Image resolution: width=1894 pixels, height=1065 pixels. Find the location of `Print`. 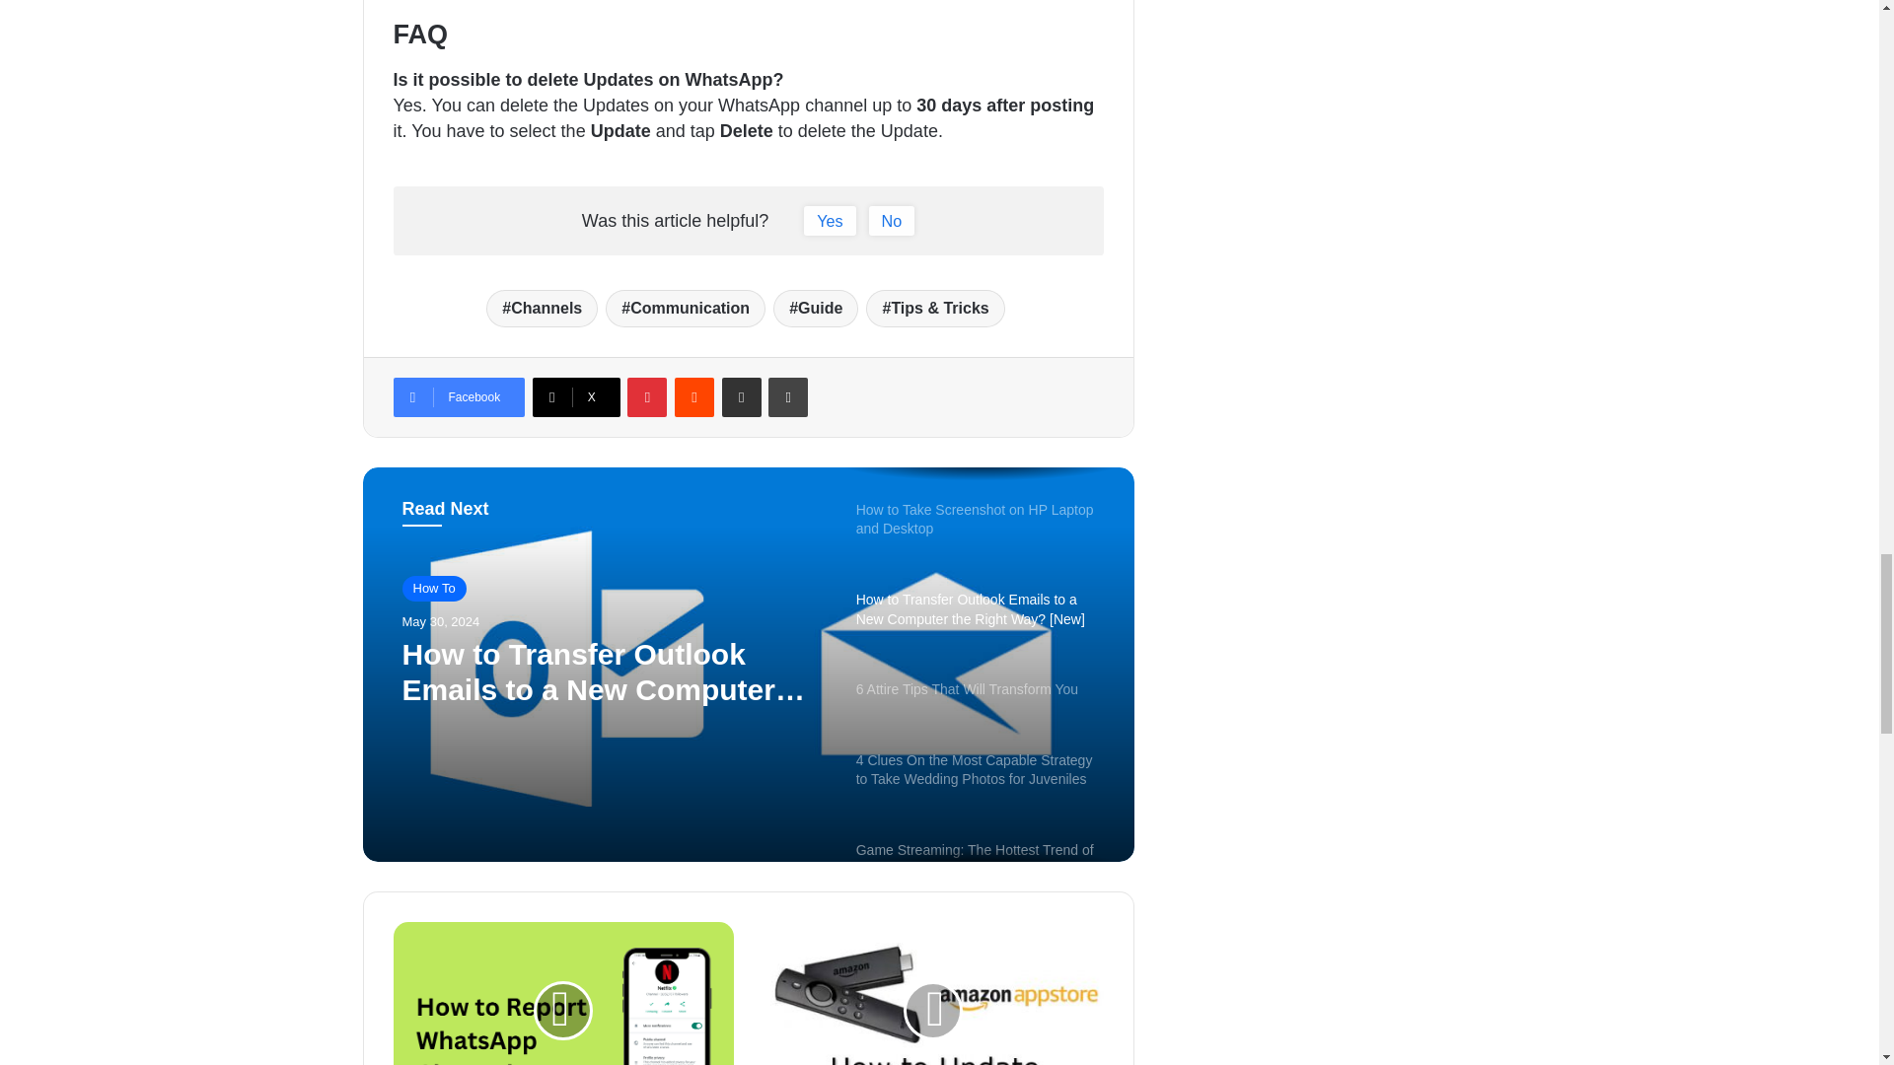

Print is located at coordinates (788, 397).